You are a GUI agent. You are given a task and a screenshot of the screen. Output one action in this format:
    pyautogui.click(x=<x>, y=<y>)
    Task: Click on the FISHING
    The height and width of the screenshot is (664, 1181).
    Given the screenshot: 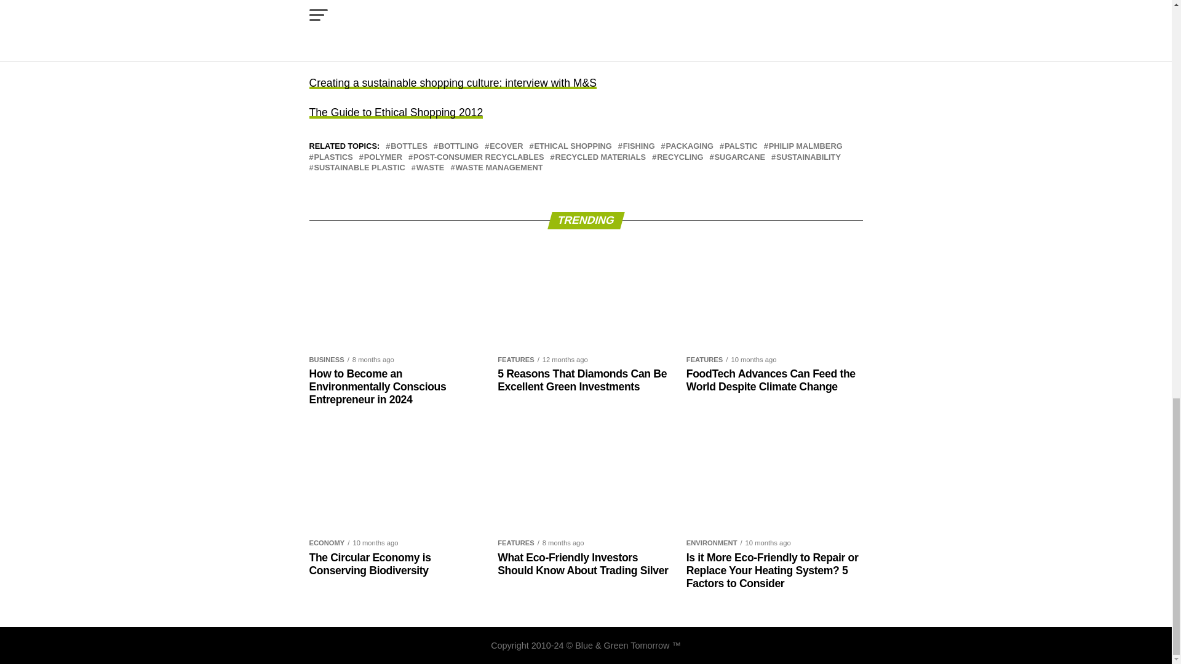 What is the action you would take?
    pyautogui.click(x=639, y=146)
    